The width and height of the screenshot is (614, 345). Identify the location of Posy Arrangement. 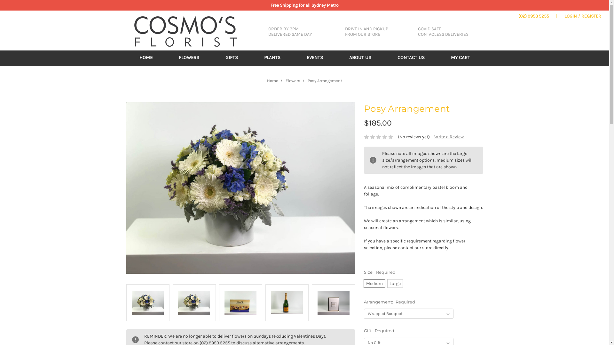
(240, 303).